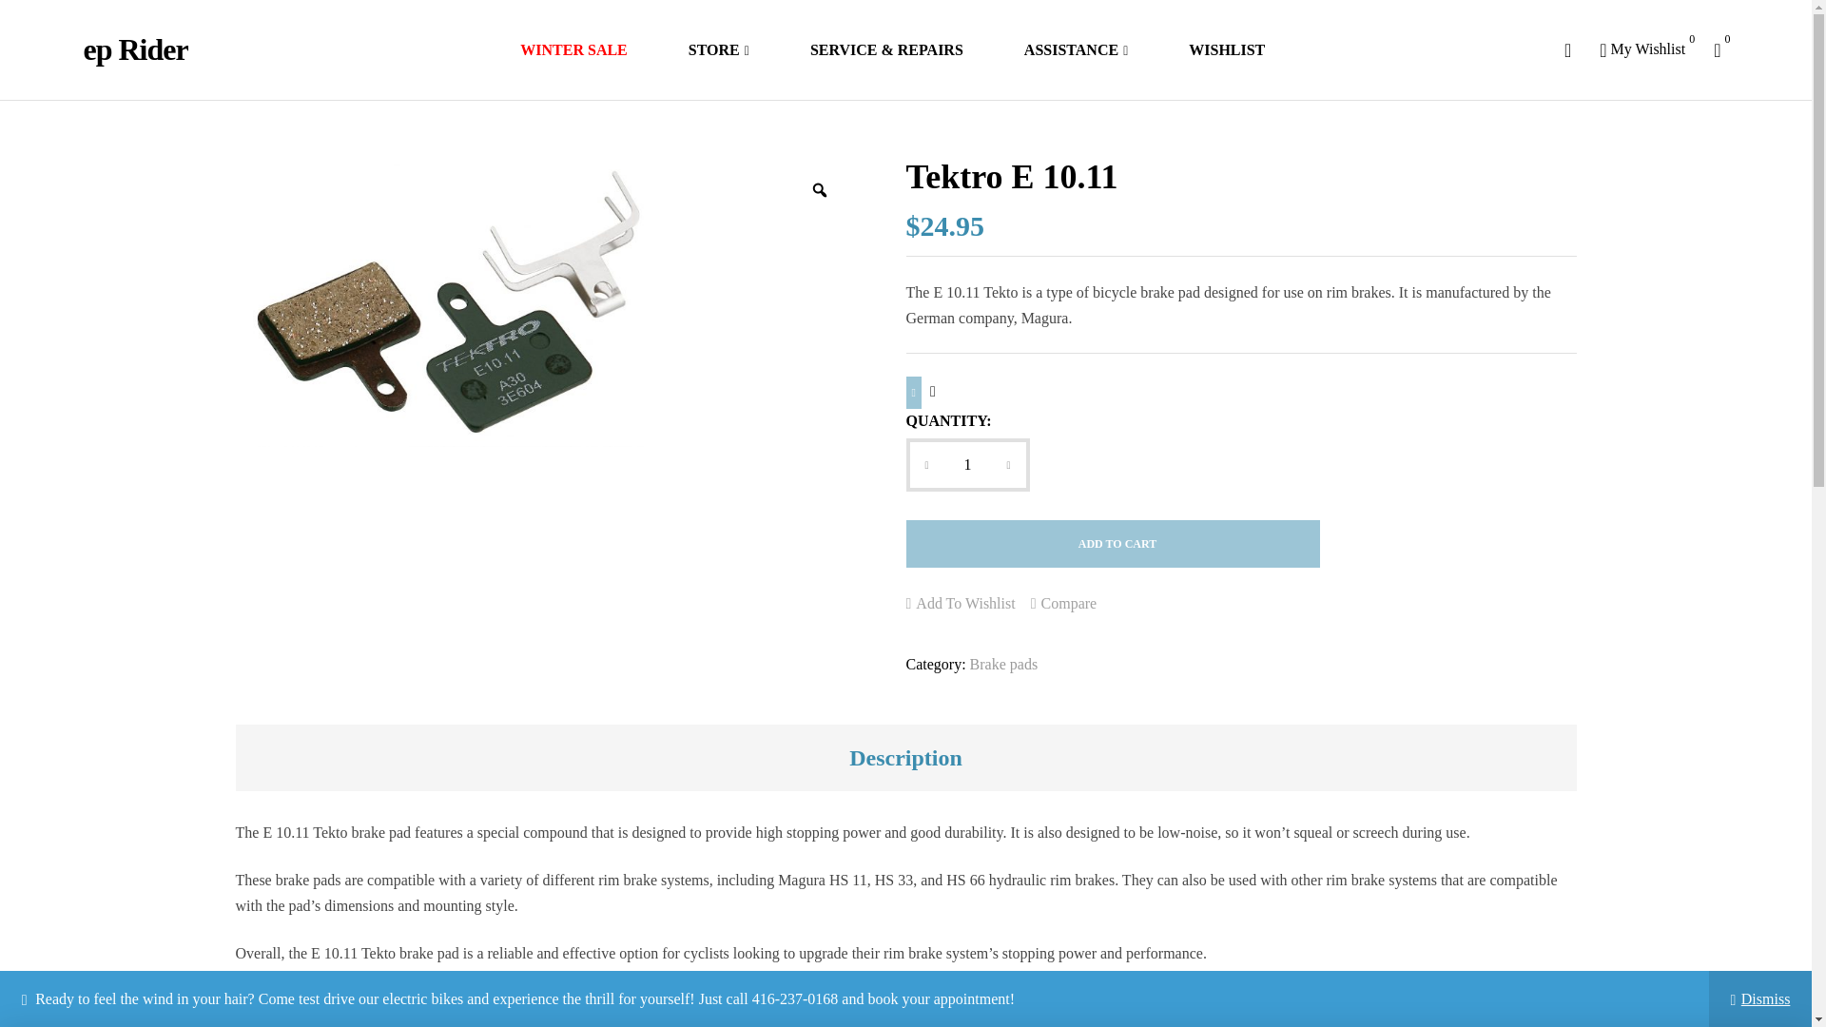 The width and height of the screenshot is (1826, 1027). Describe the element at coordinates (135, 49) in the screenshot. I see `WINTER SALE` at that location.